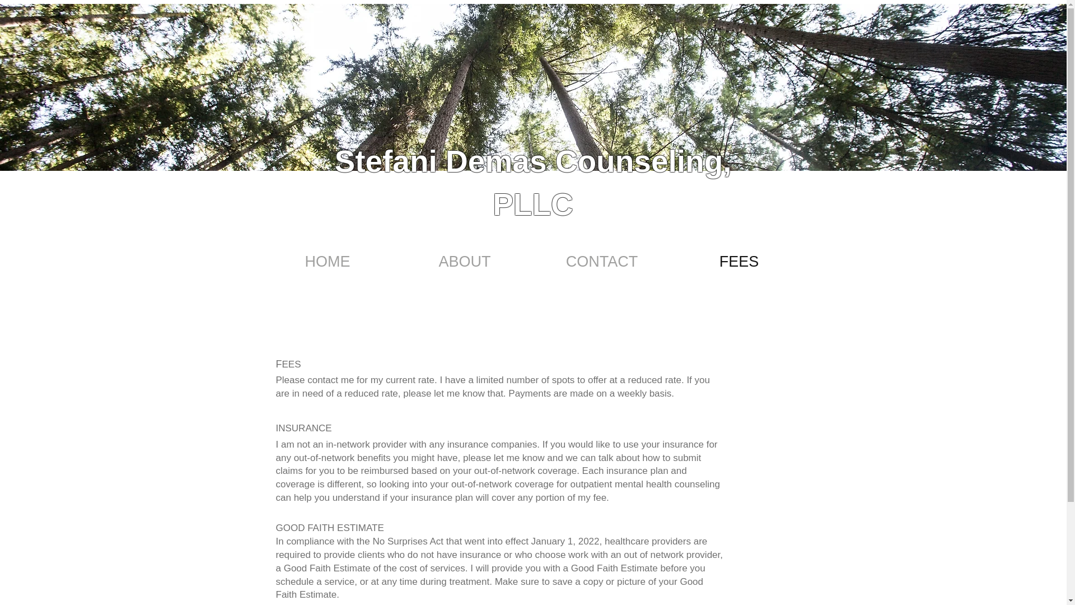 The height and width of the screenshot is (605, 1075). I want to click on ABOUT, so click(465, 260).